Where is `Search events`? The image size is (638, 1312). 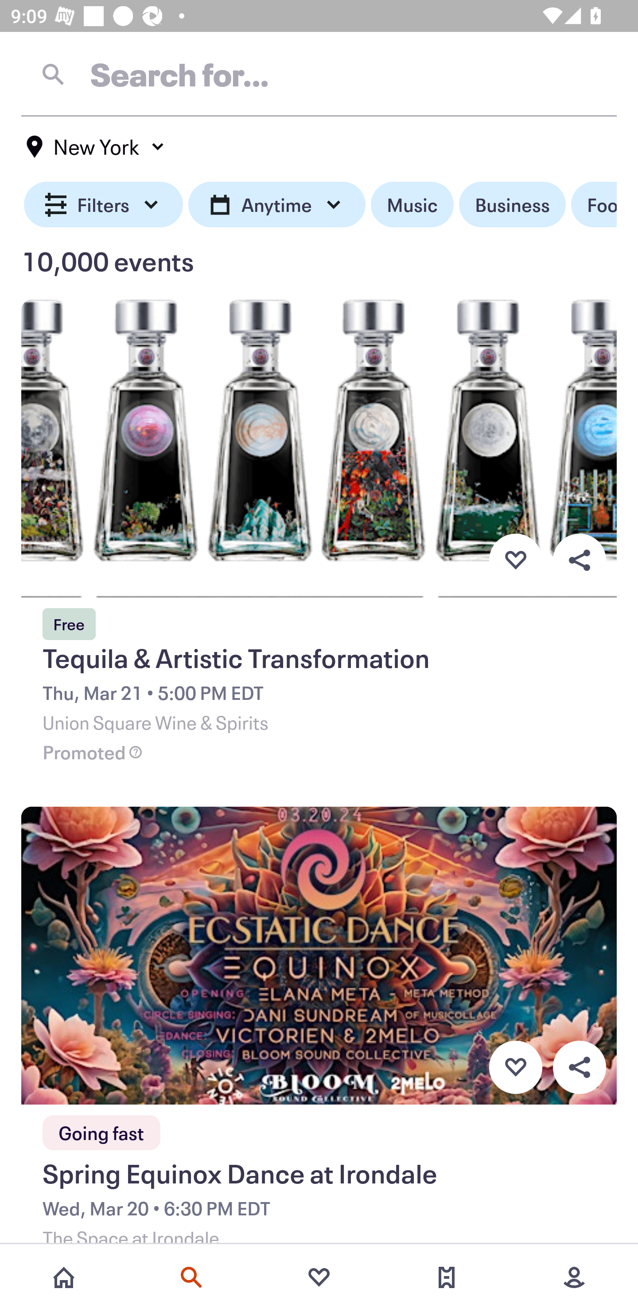 Search events is located at coordinates (191, 1277).